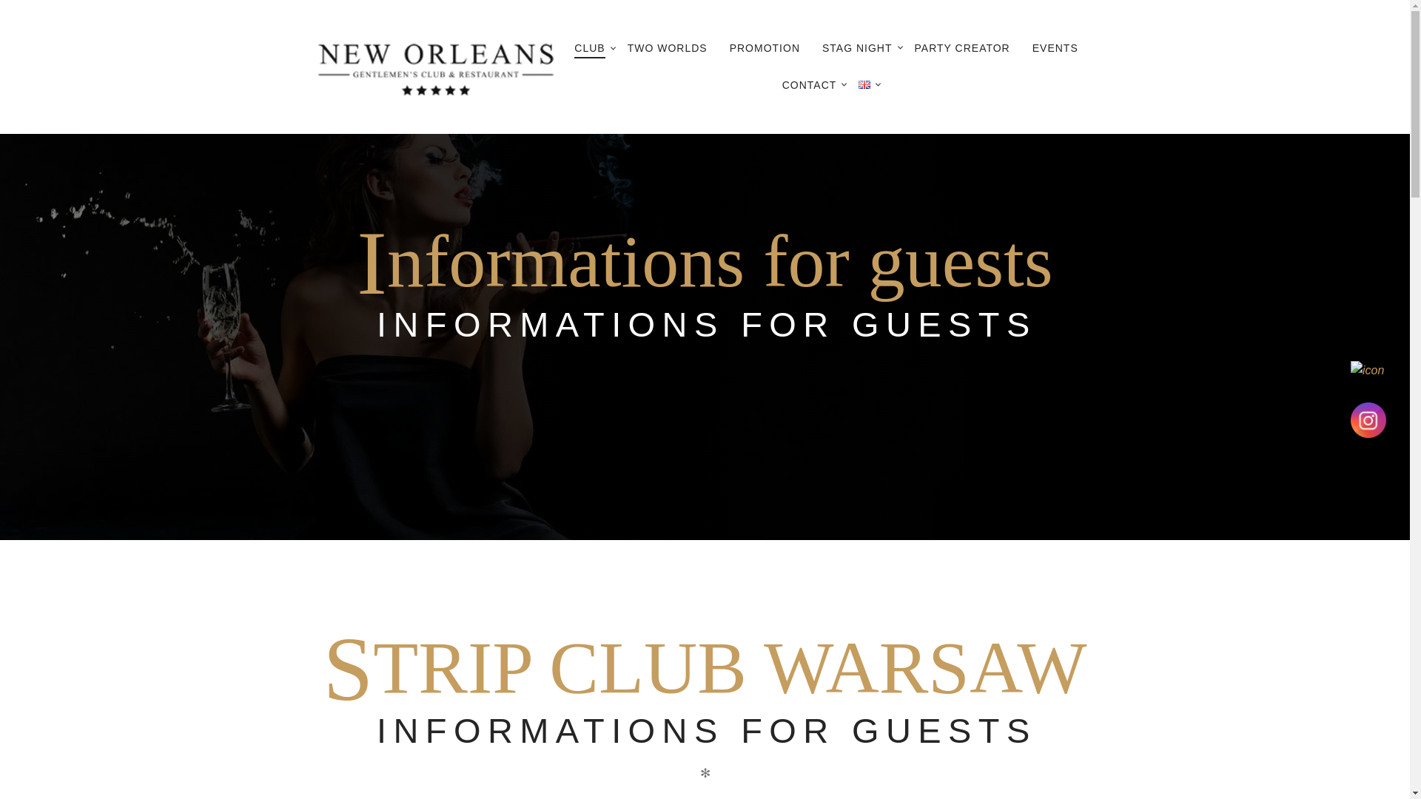 This screenshot has height=799, width=1421. Describe the element at coordinates (589, 49) in the screenshot. I see `CLUB` at that location.